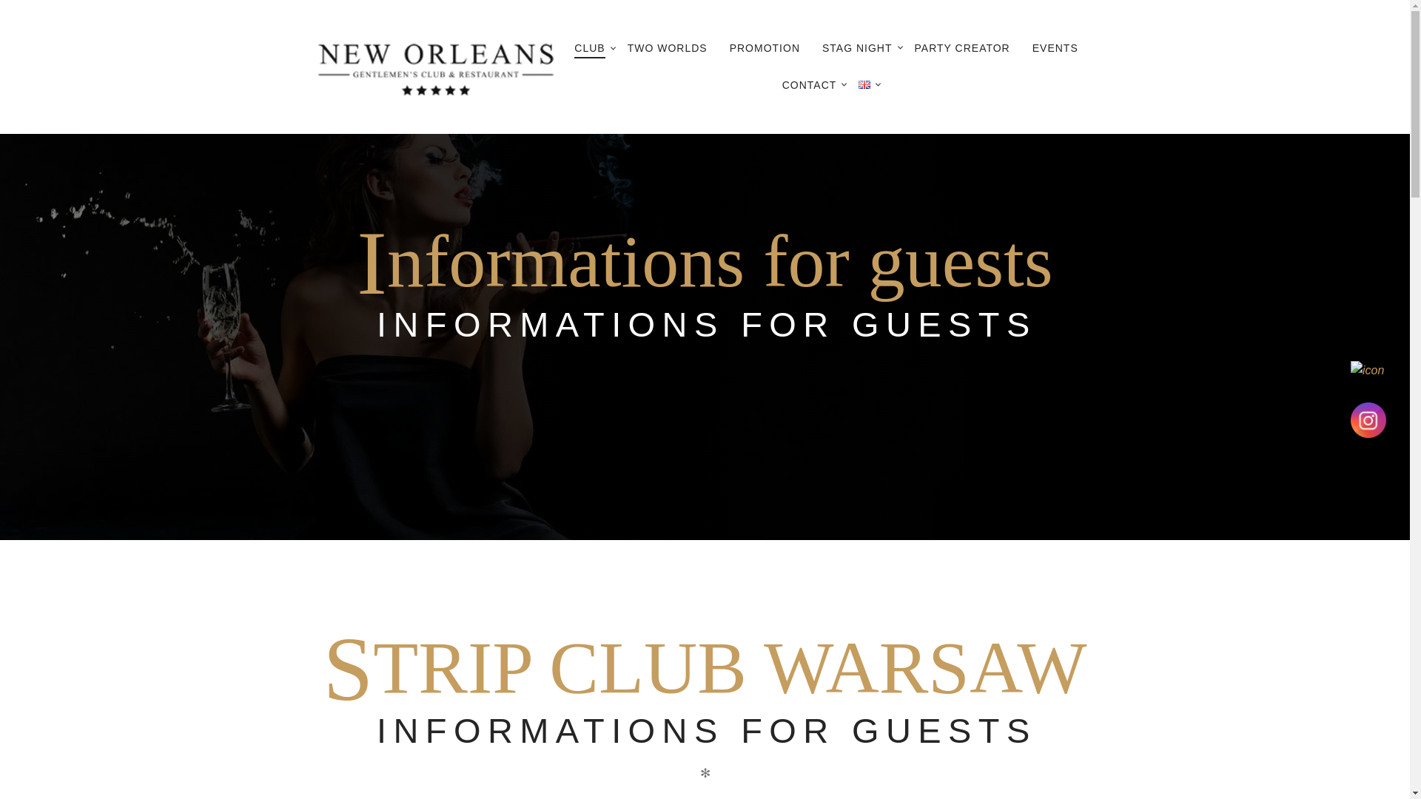 This screenshot has height=799, width=1421. Describe the element at coordinates (589, 49) in the screenshot. I see `CLUB` at that location.